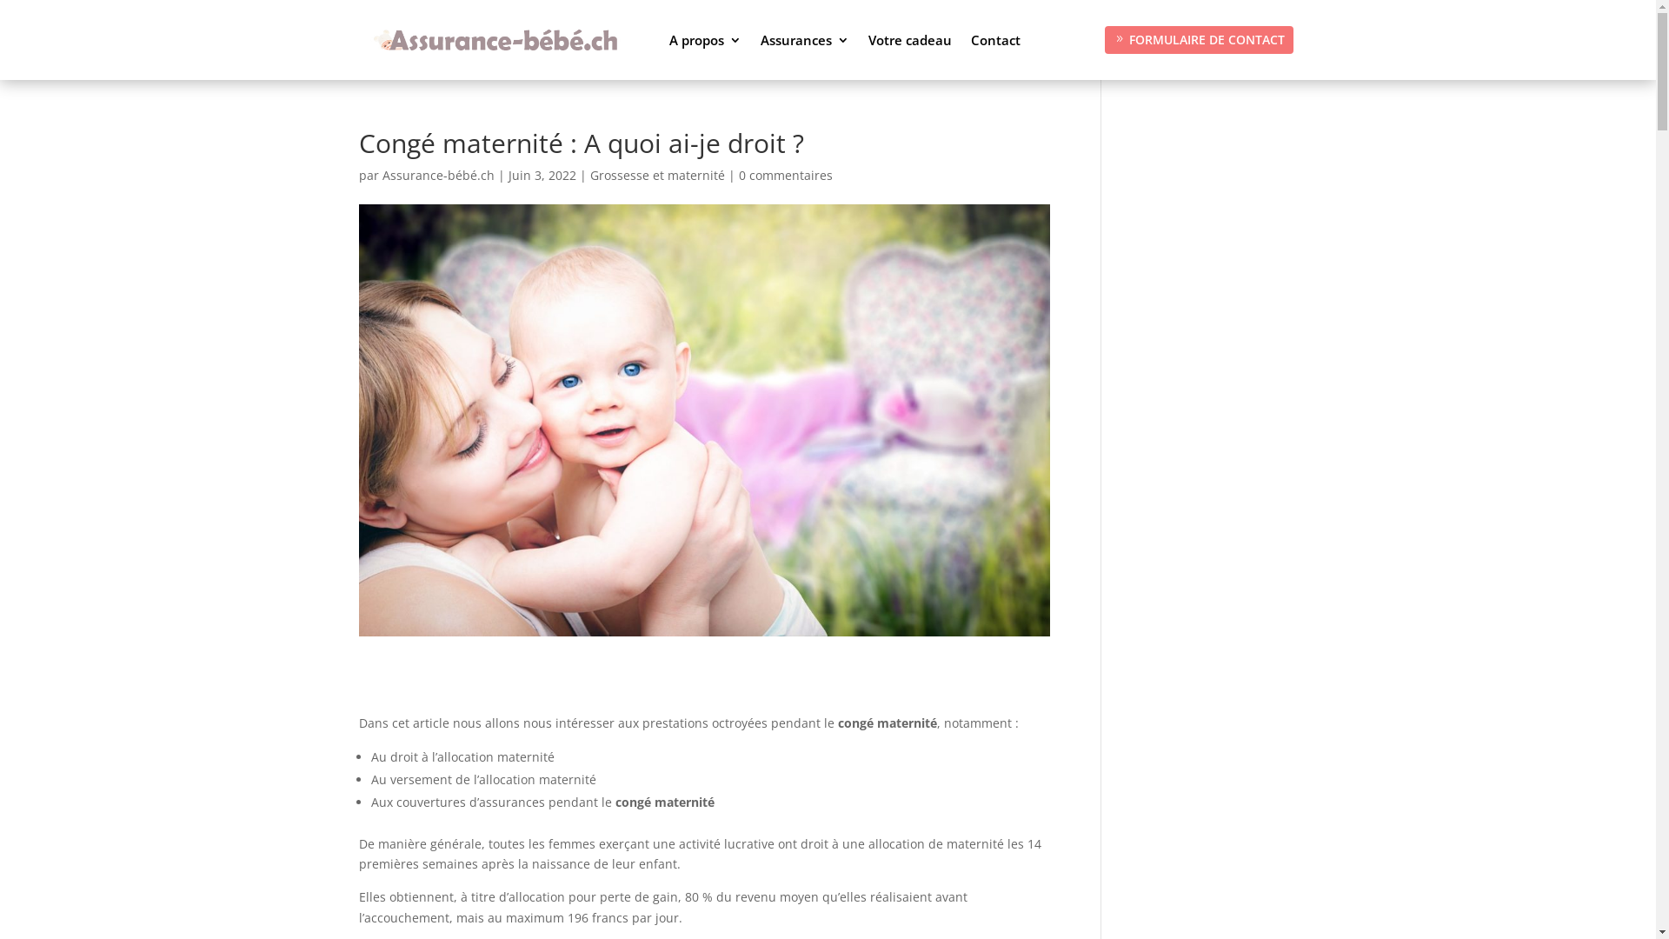 This screenshot has height=939, width=1669. I want to click on A propos, so click(706, 40).